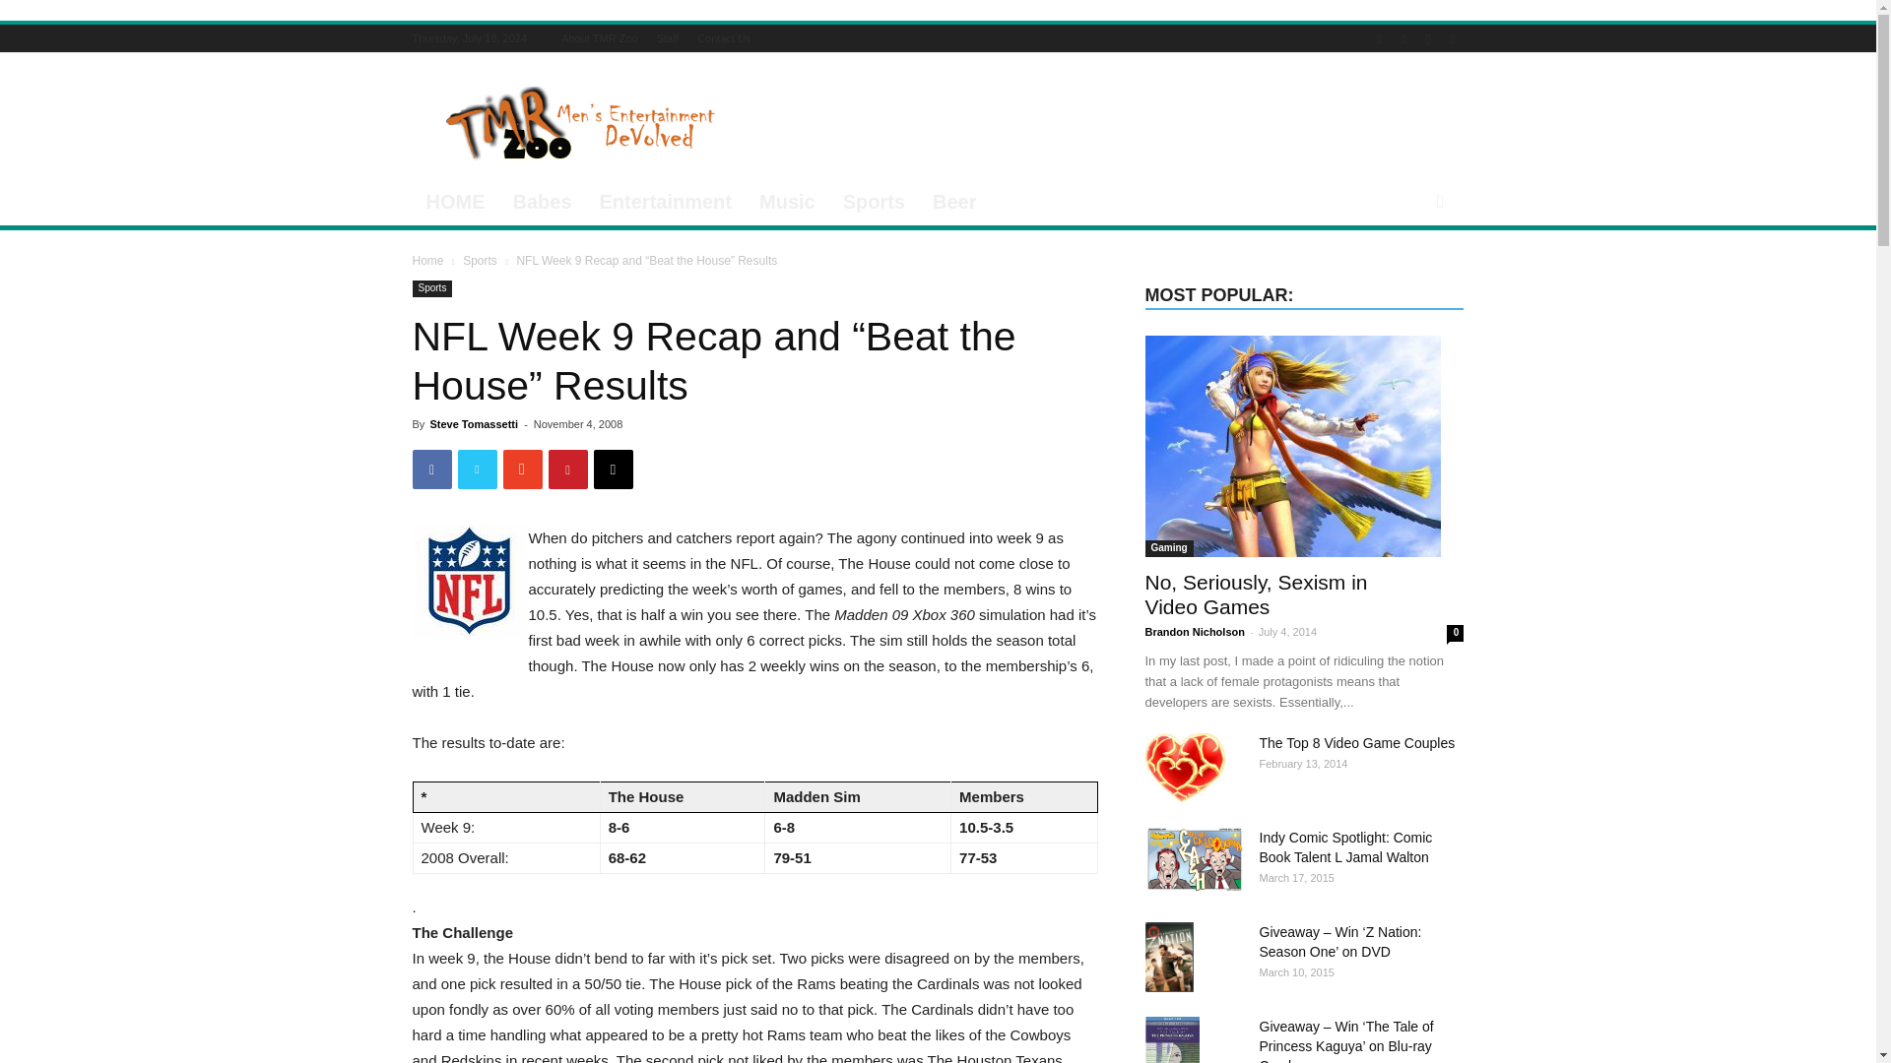 This screenshot has height=1063, width=1891. What do you see at coordinates (427, 261) in the screenshot?
I see `Home` at bounding box center [427, 261].